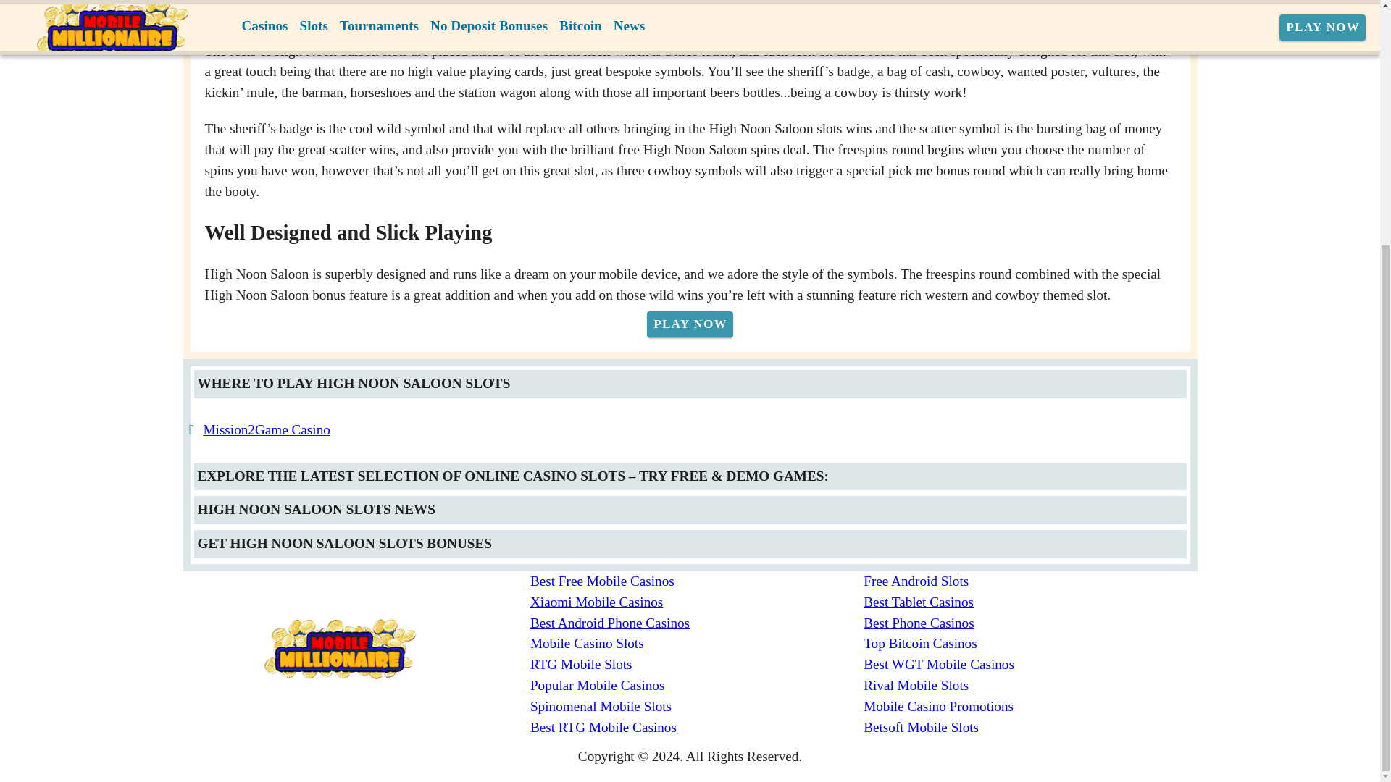 This screenshot has height=782, width=1391. What do you see at coordinates (1030, 581) in the screenshot?
I see `Free Android Slots` at bounding box center [1030, 581].